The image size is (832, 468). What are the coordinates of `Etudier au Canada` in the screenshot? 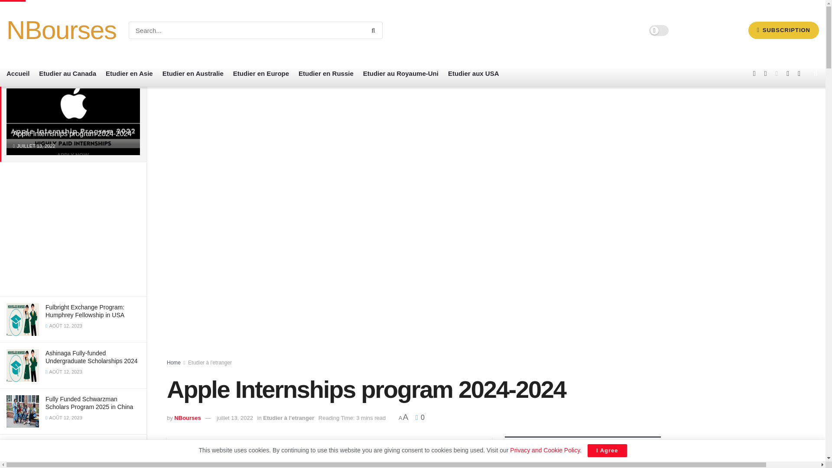 It's located at (68, 74).